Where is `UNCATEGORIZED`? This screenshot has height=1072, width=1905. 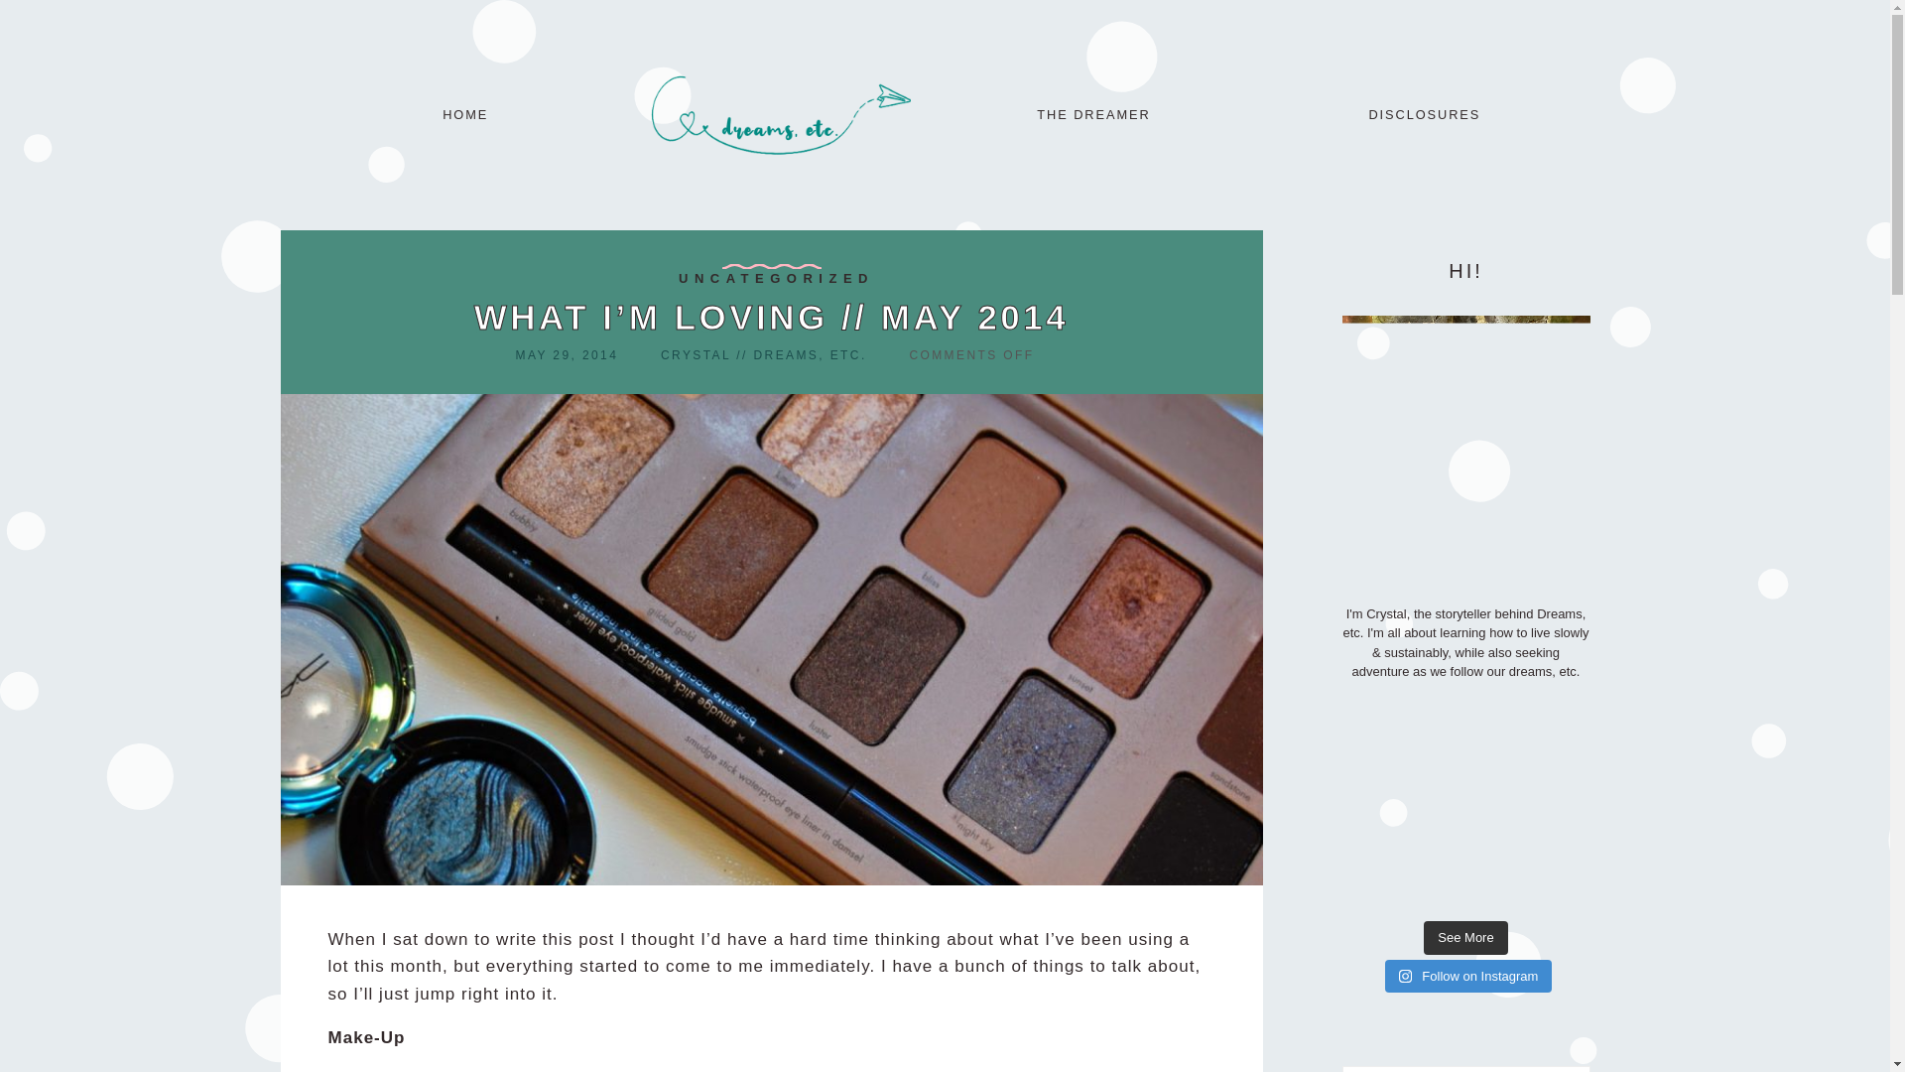 UNCATEGORIZED is located at coordinates (776, 278).